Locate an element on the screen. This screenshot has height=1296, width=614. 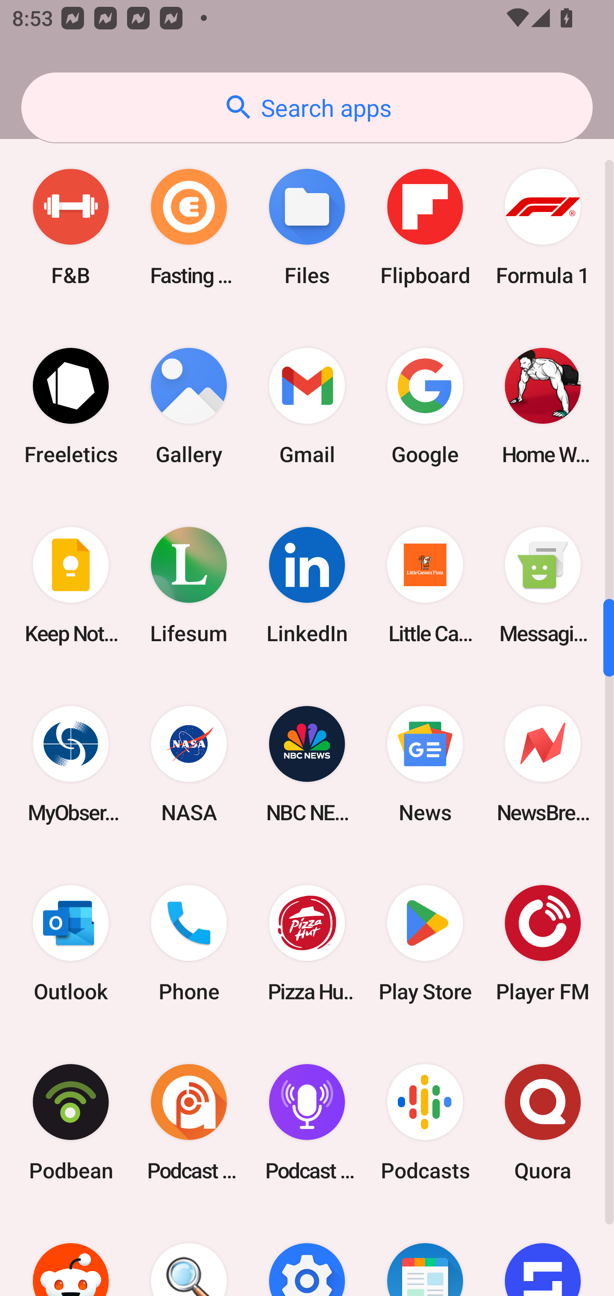
Play Store is located at coordinates (425, 943).